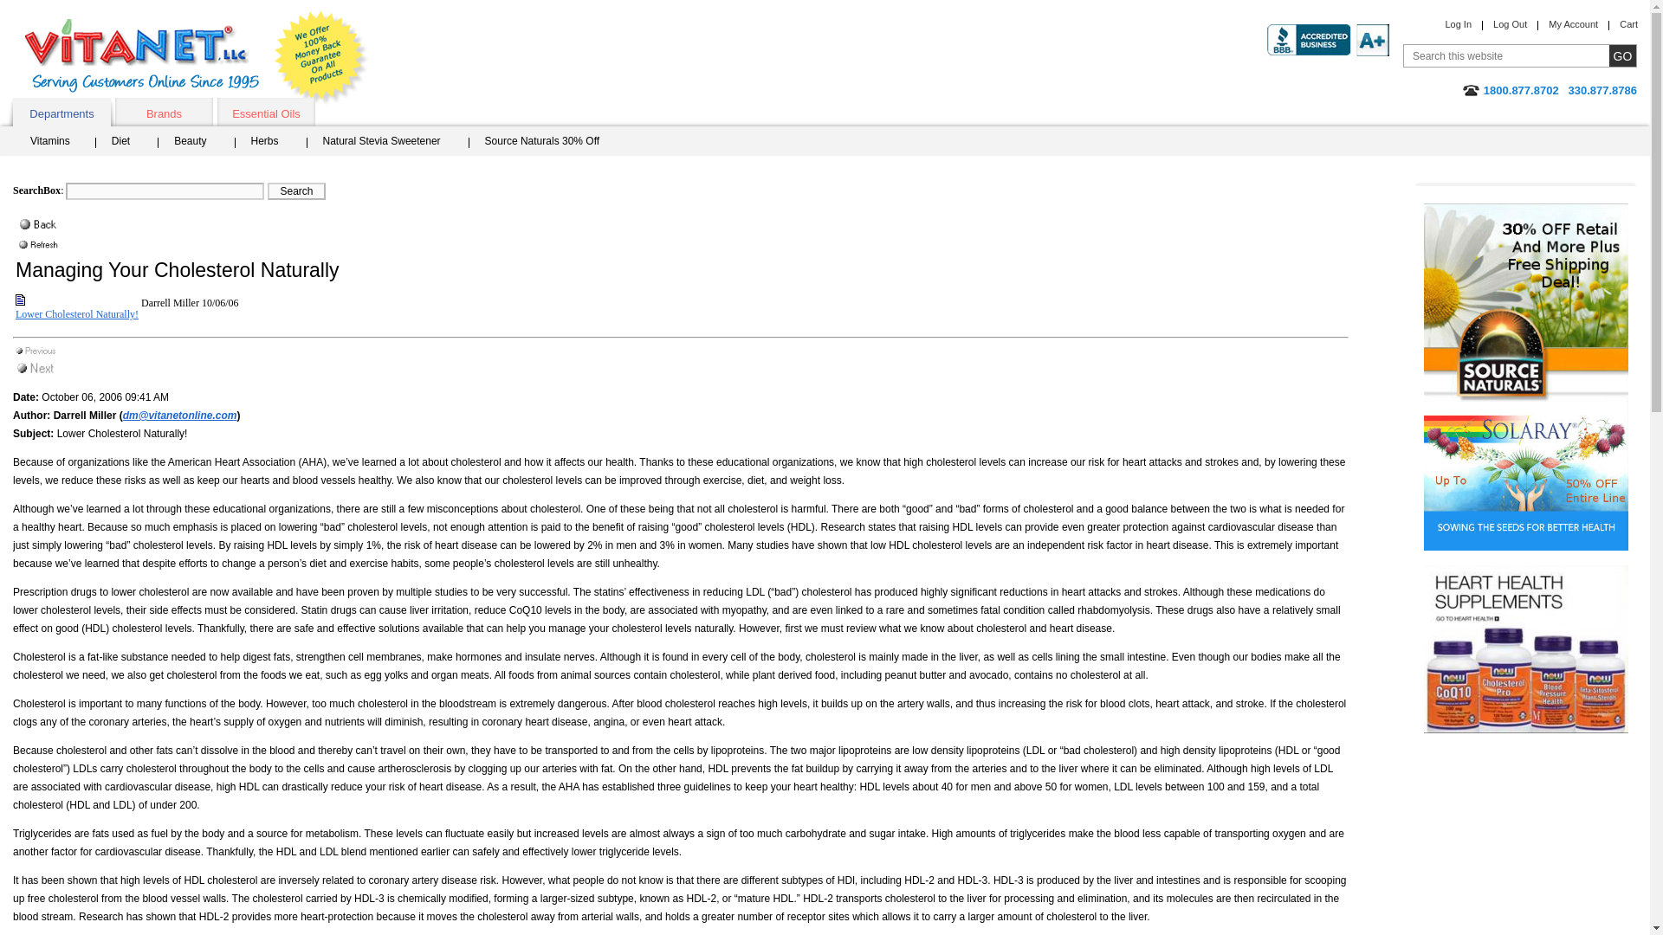  I want to click on Essential Oils, so click(267, 112).